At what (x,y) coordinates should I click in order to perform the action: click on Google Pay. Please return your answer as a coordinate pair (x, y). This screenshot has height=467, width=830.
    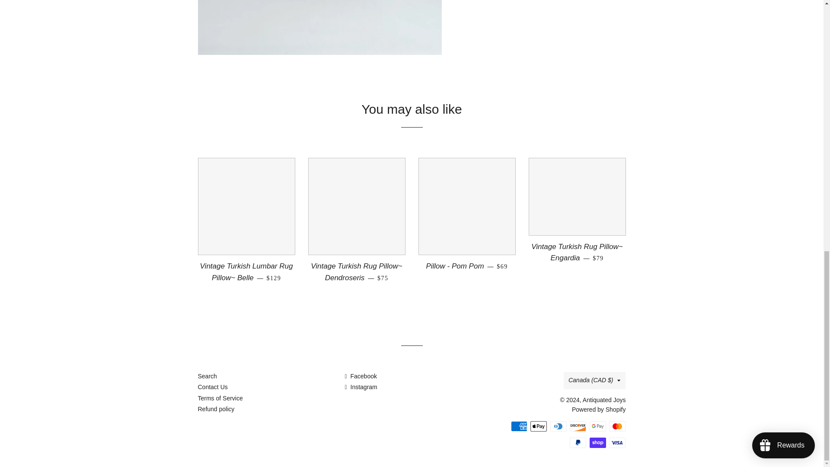
    Looking at the image, I should click on (597, 426).